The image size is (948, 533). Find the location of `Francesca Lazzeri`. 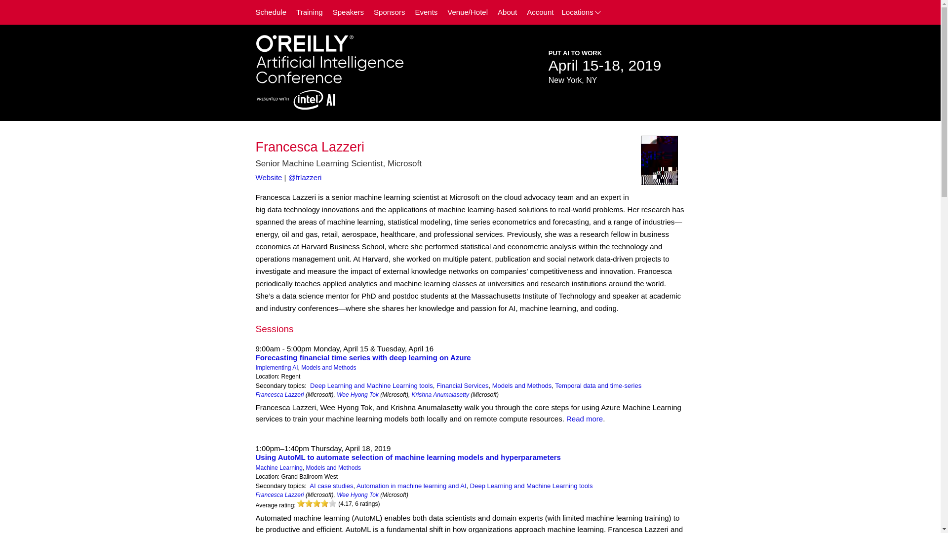

Francesca Lazzeri is located at coordinates (280, 394).